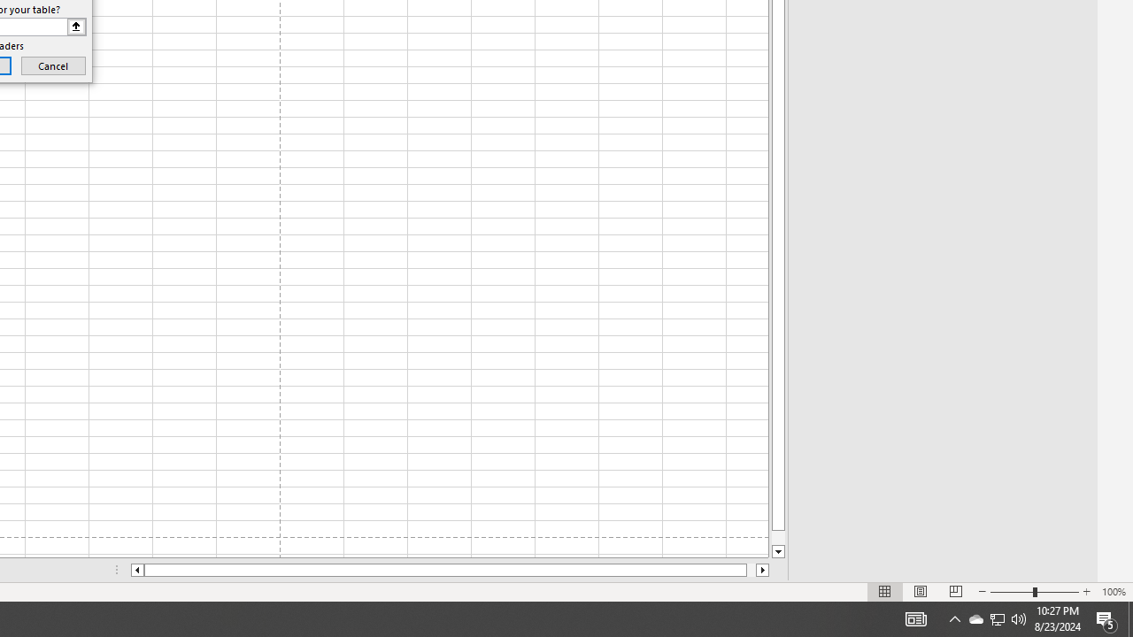 The image size is (1133, 637). Describe the element at coordinates (778, 538) in the screenshot. I see `Page down` at that location.